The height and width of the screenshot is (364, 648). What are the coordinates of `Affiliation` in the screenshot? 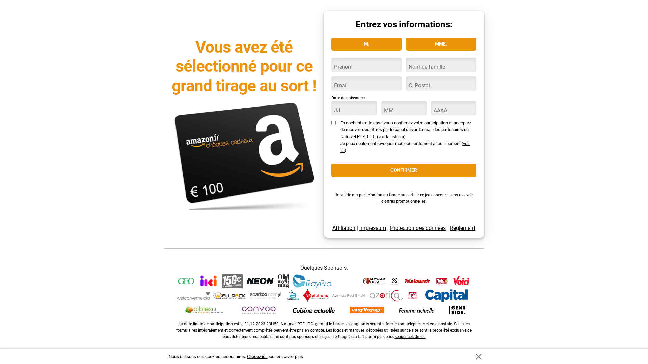 It's located at (344, 228).